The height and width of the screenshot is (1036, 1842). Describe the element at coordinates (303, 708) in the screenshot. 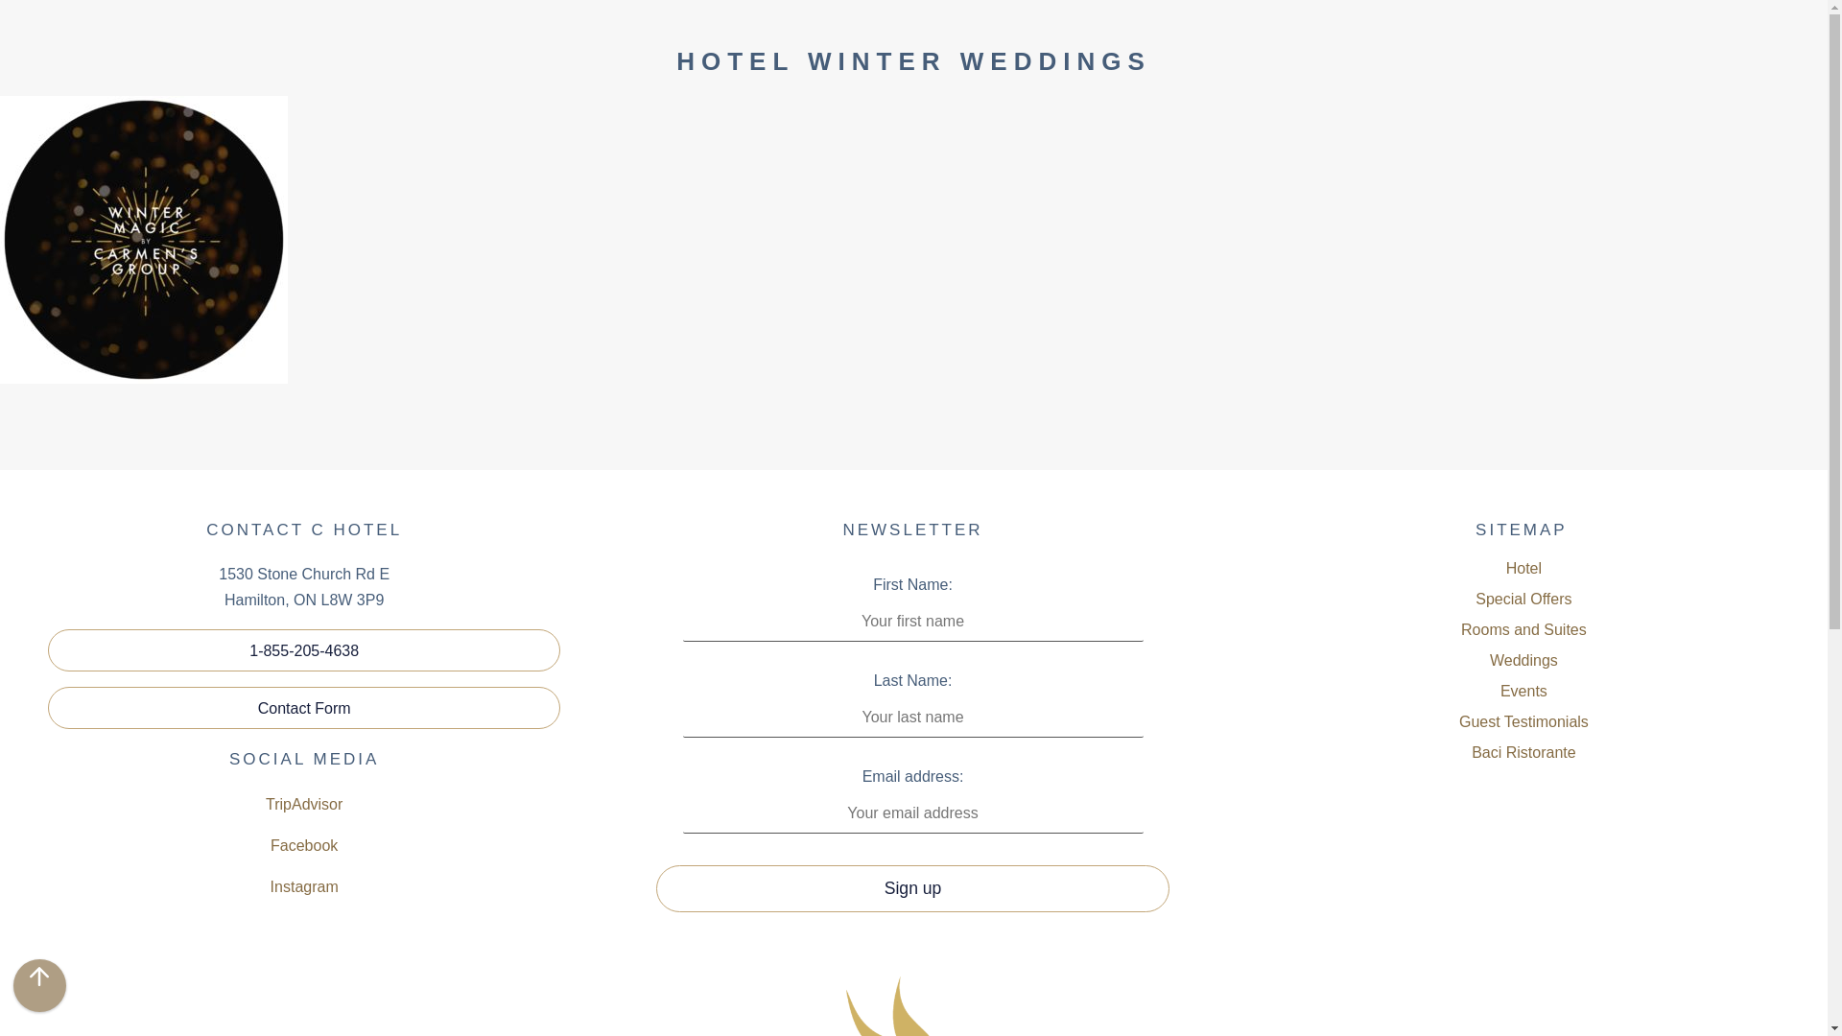

I see `Contact Form` at that location.